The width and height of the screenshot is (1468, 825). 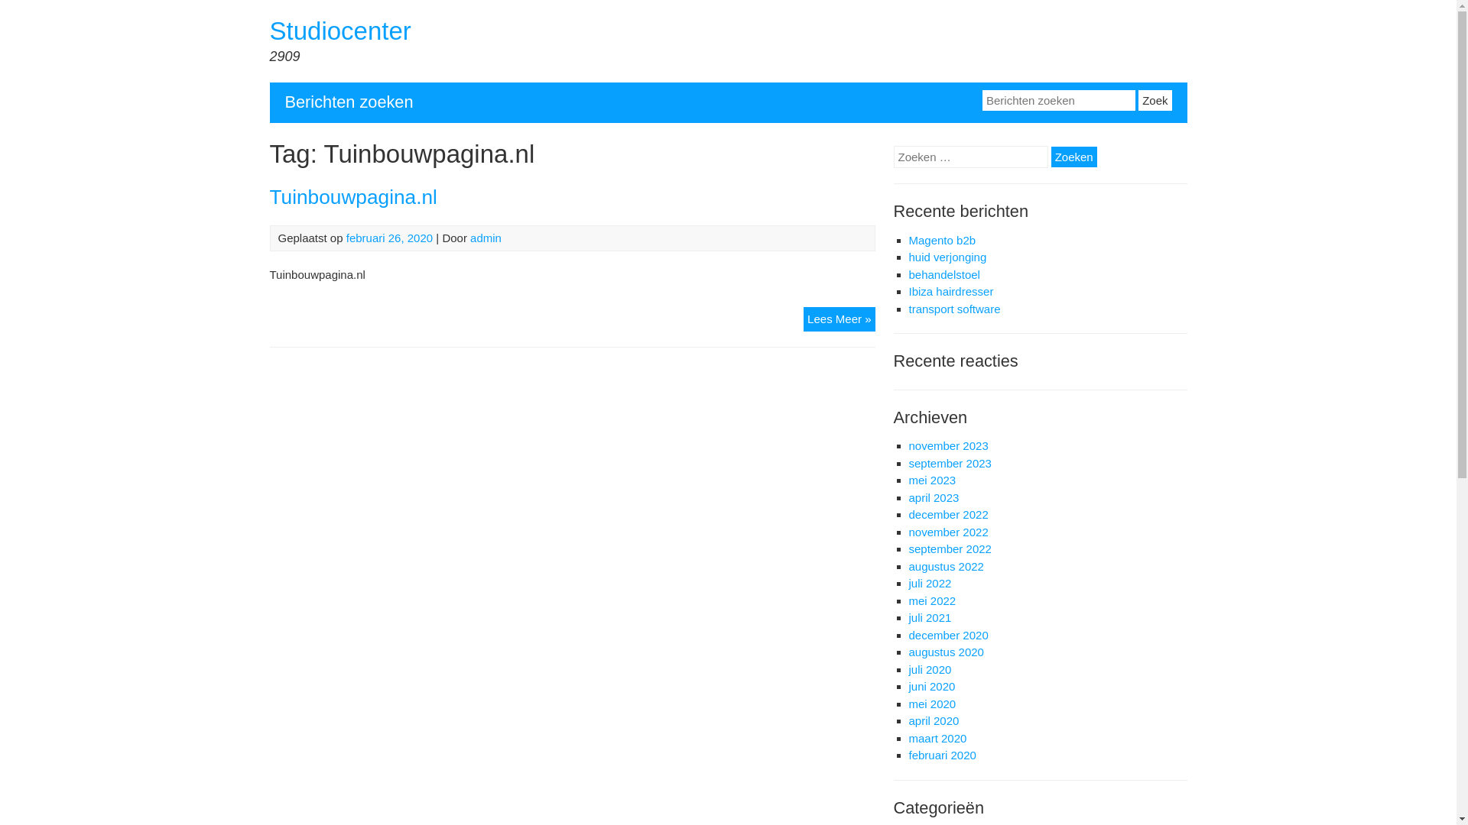 What do you see at coordinates (930, 669) in the screenshot?
I see `juli 2020` at bounding box center [930, 669].